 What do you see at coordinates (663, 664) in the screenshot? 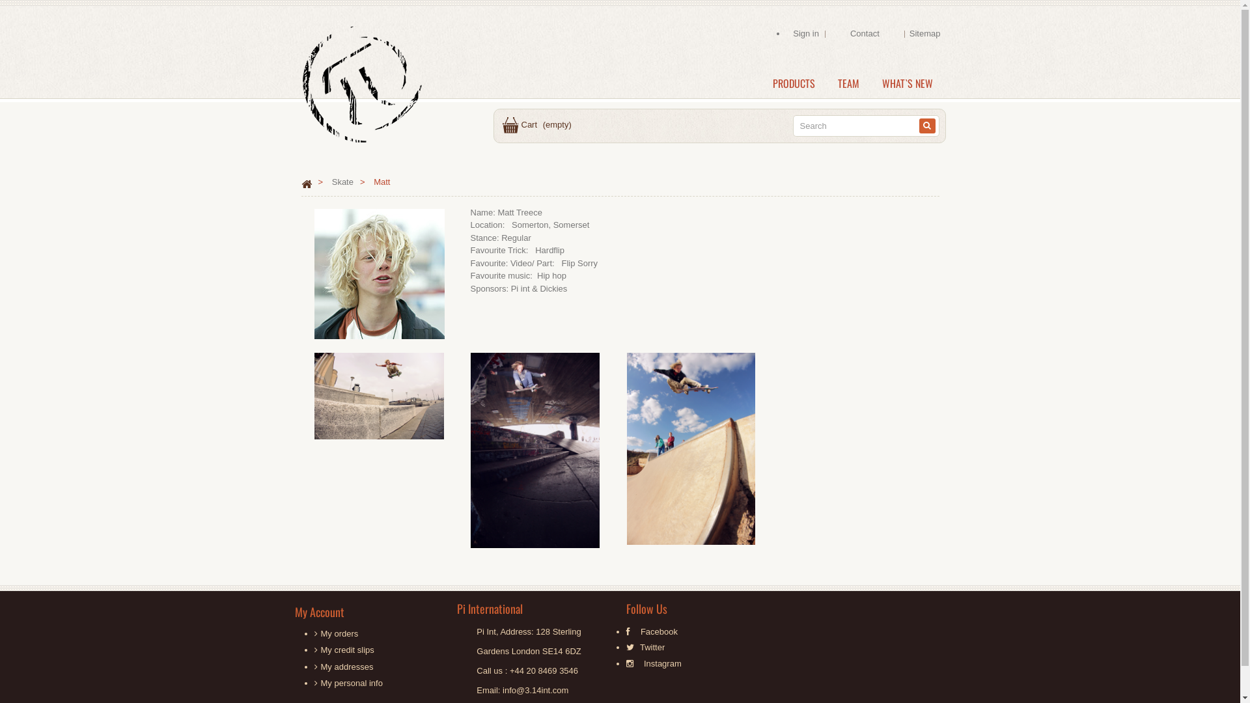
I see `Instagram` at bounding box center [663, 664].